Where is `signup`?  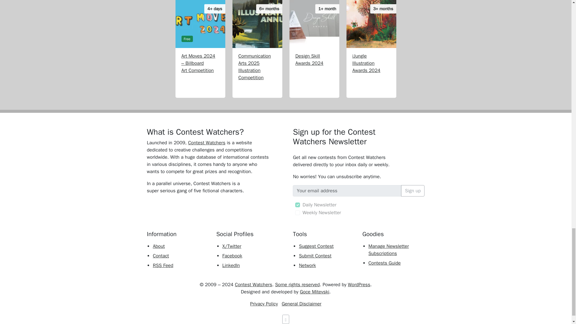
signup is located at coordinates (298, 205).